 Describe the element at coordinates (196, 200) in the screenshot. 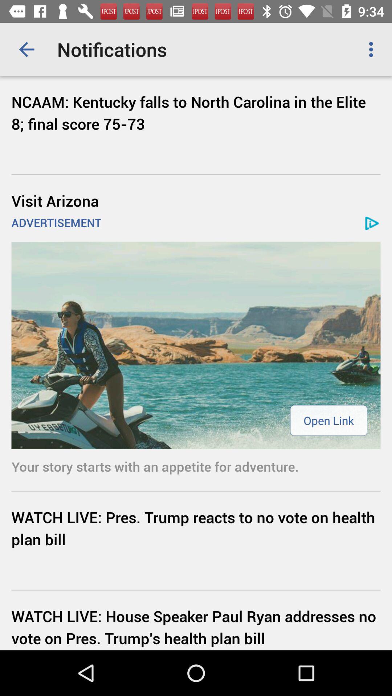

I see `select icon below ncaam kentucky falls icon` at that location.